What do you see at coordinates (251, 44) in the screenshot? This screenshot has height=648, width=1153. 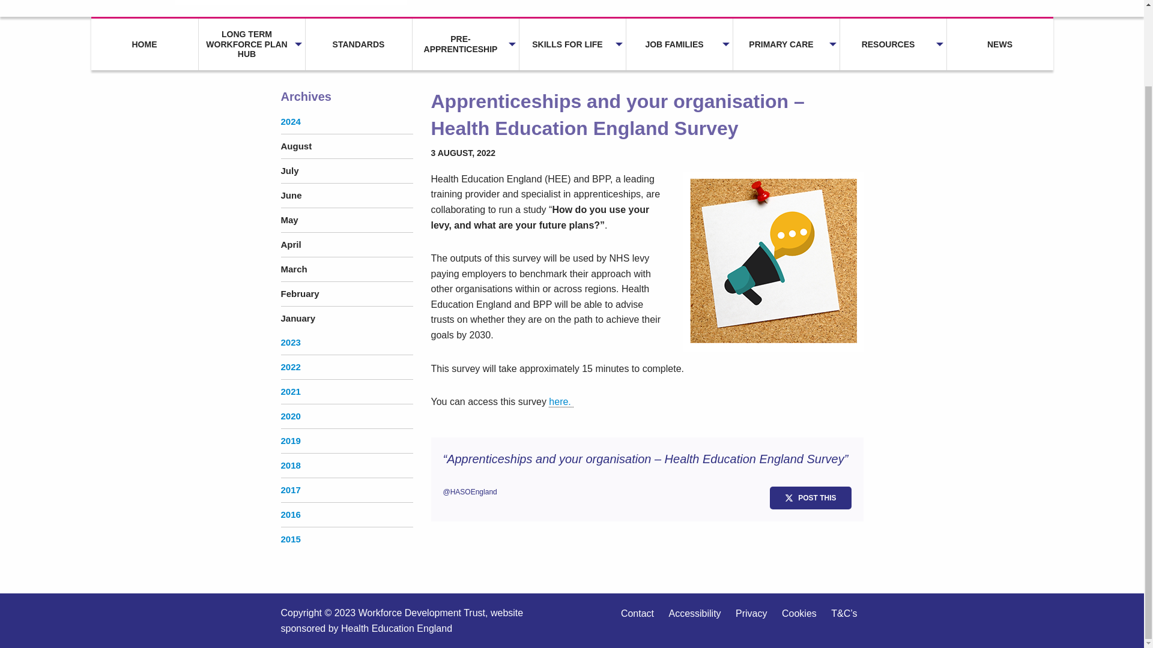 I see `LONG TERM WORKFORCE PLAN HUB` at bounding box center [251, 44].